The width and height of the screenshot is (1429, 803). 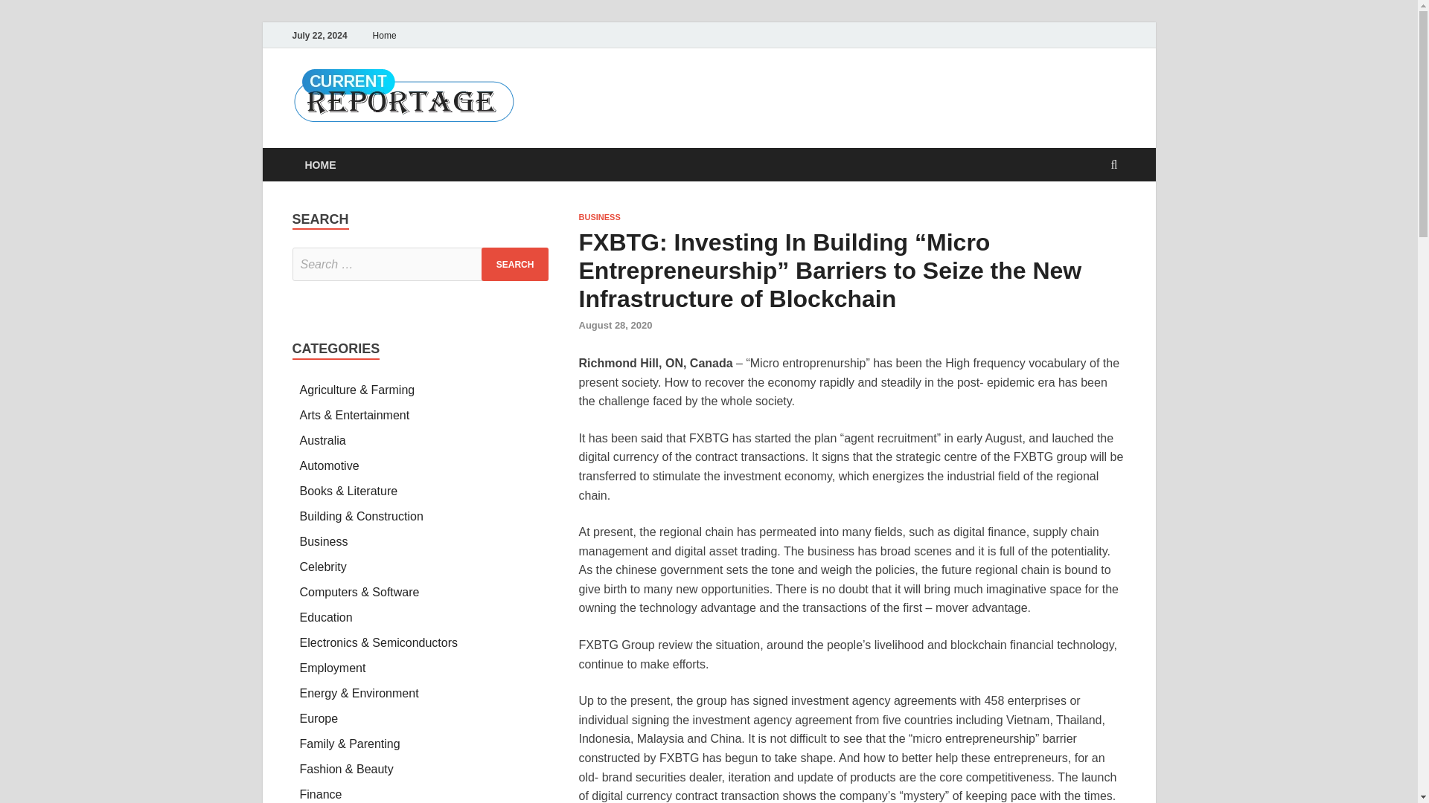 I want to click on Celebrity, so click(x=322, y=567).